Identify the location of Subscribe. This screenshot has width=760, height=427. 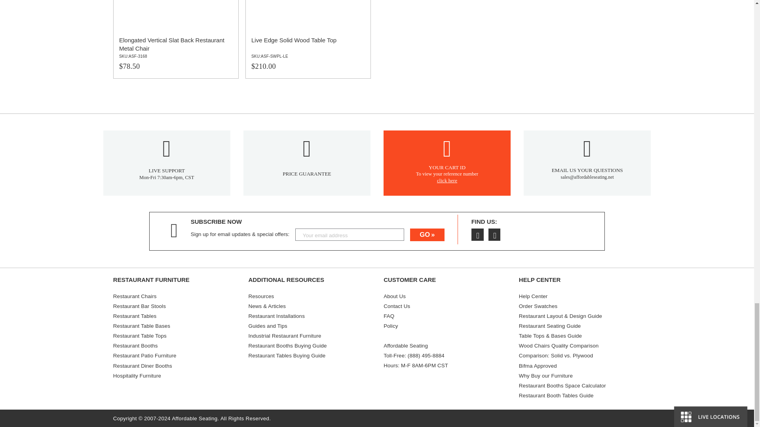
(427, 235).